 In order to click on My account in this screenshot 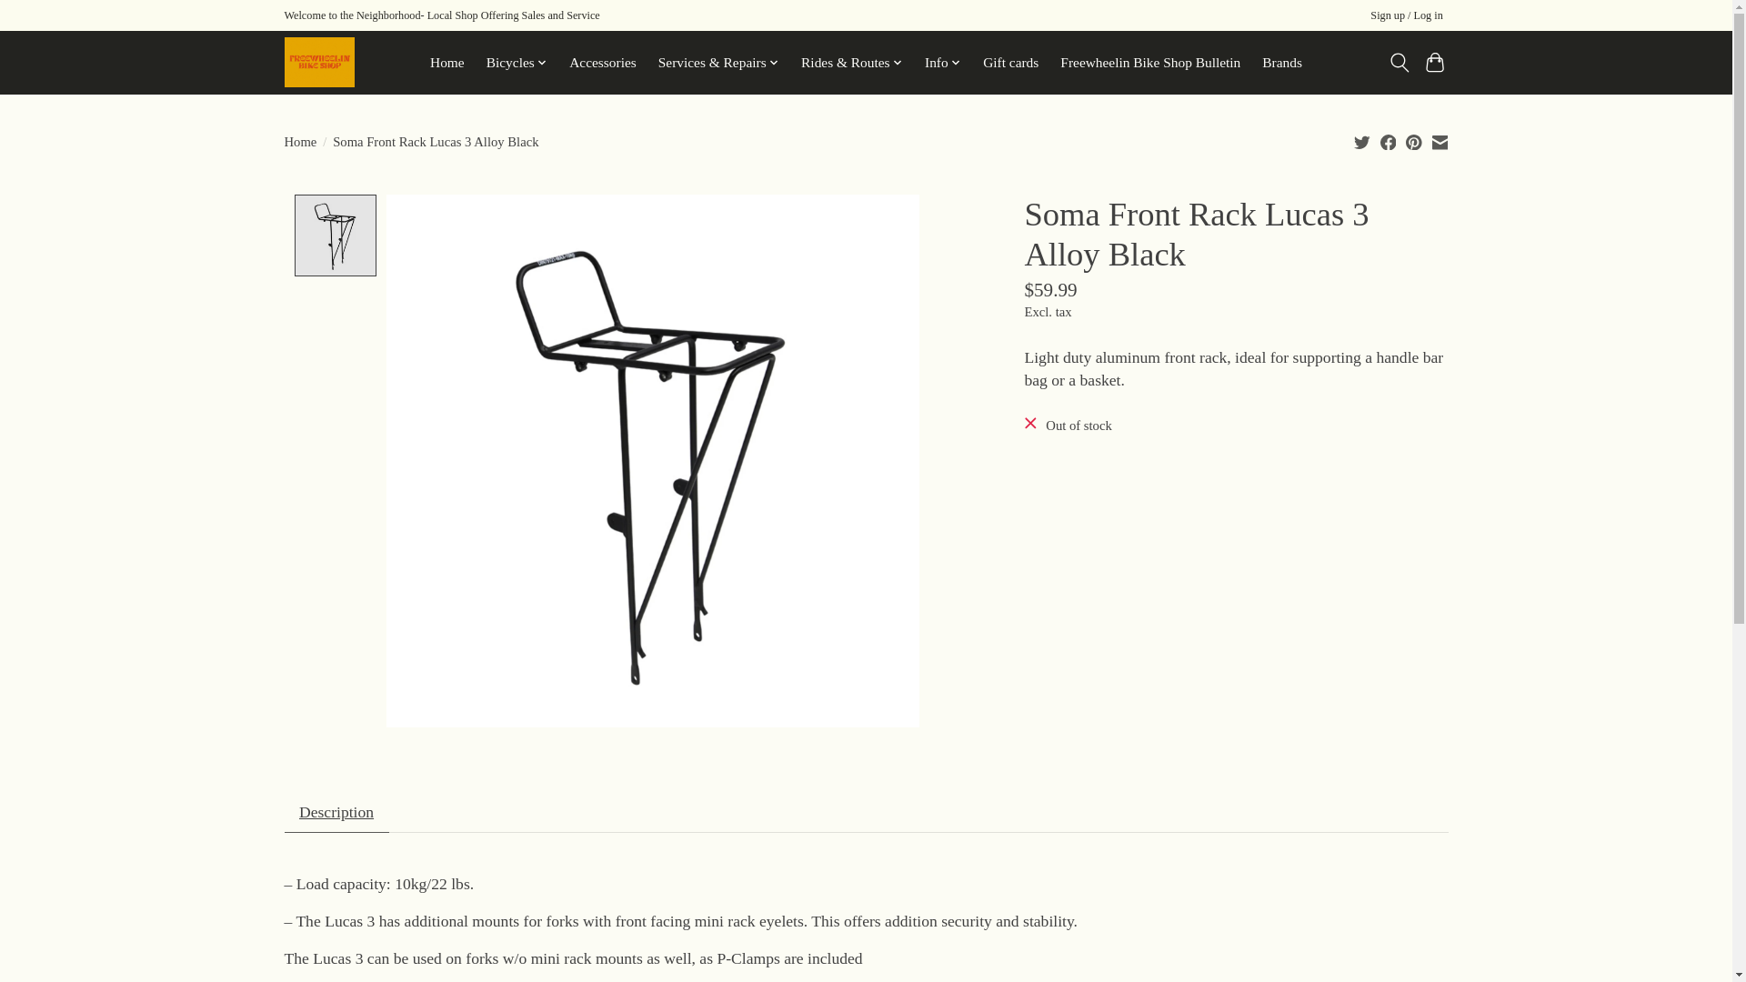, I will do `click(1407, 16)`.